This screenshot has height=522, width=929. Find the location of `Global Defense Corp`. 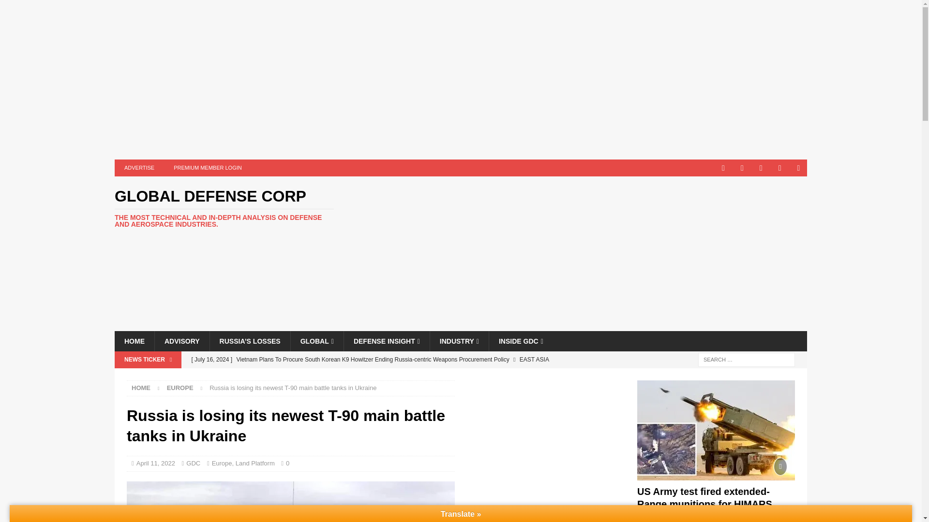

Global Defense Corp is located at coordinates (224, 208).